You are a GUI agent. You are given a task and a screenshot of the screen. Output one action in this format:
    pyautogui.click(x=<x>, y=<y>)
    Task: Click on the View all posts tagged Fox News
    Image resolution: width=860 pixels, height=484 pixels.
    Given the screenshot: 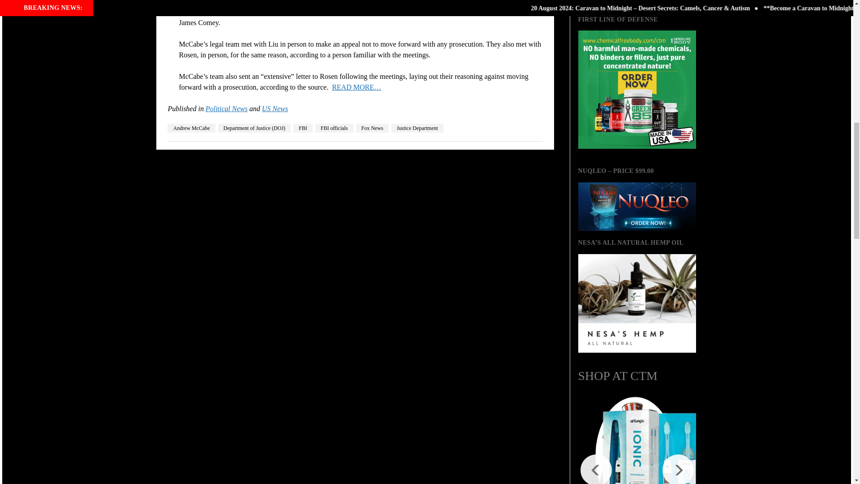 What is the action you would take?
    pyautogui.click(x=372, y=128)
    